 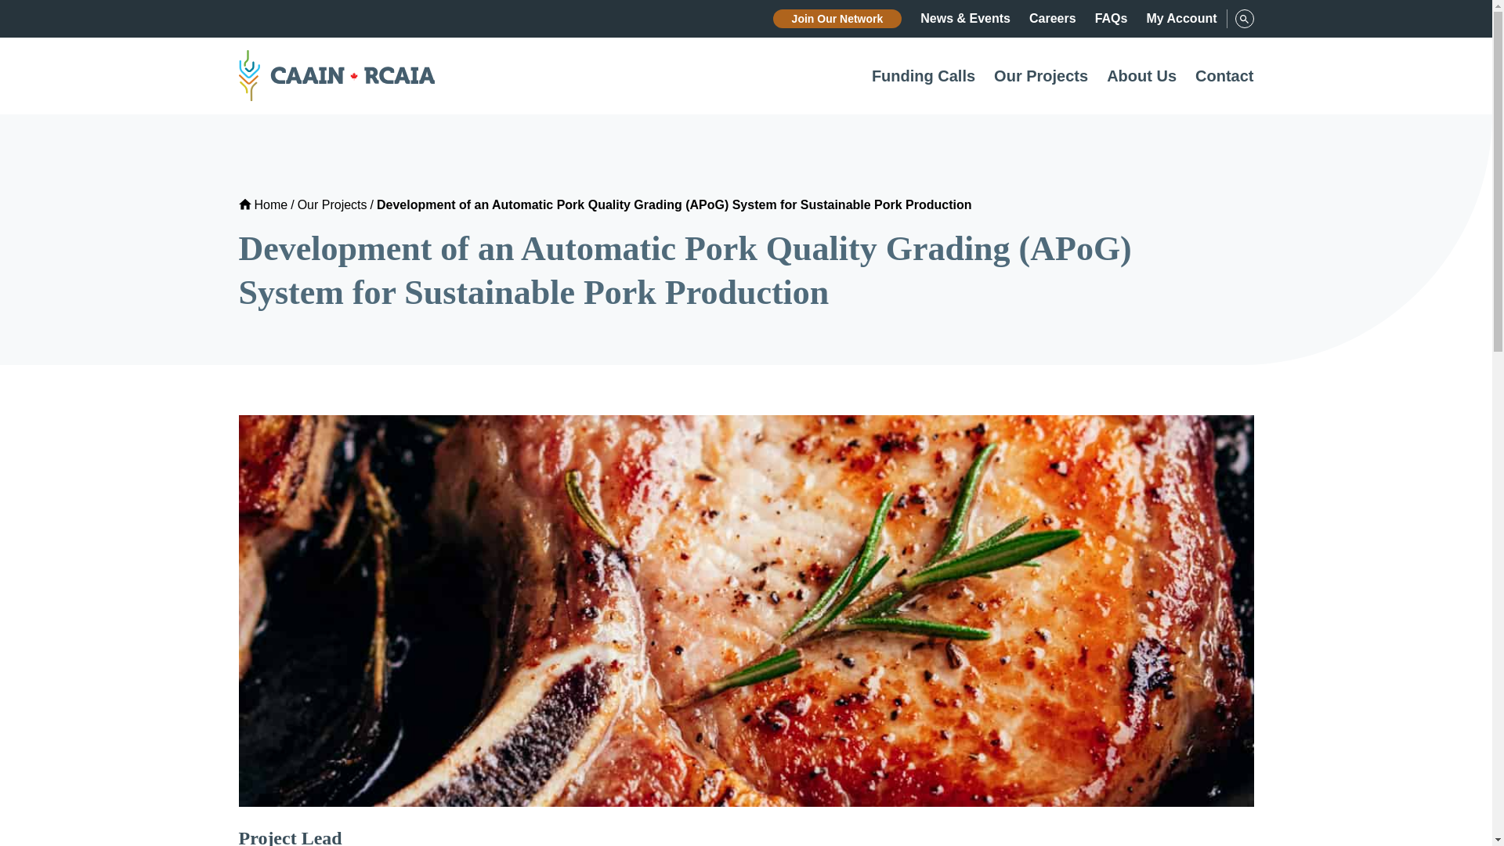 I want to click on Join Our Network, so click(x=837, y=18).